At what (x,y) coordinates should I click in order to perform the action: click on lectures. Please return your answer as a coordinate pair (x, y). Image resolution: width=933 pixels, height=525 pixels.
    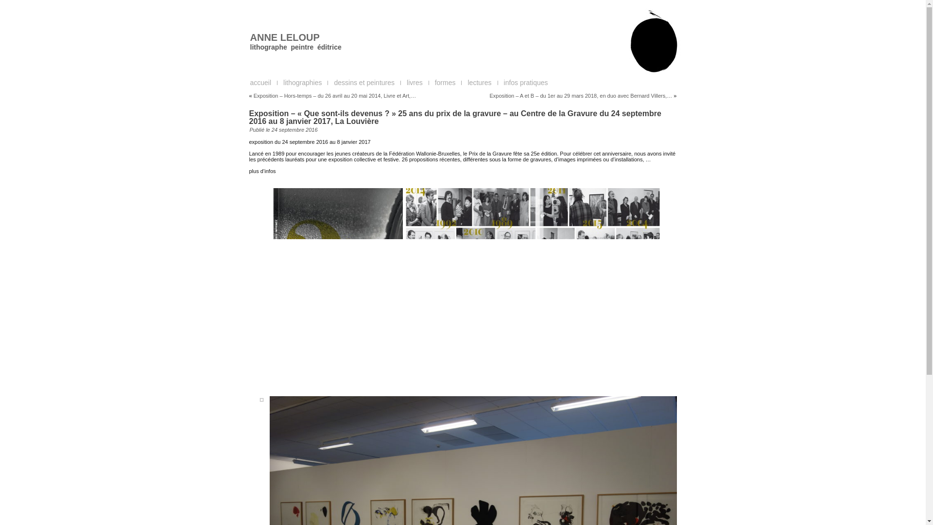
    Looking at the image, I should click on (479, 83).